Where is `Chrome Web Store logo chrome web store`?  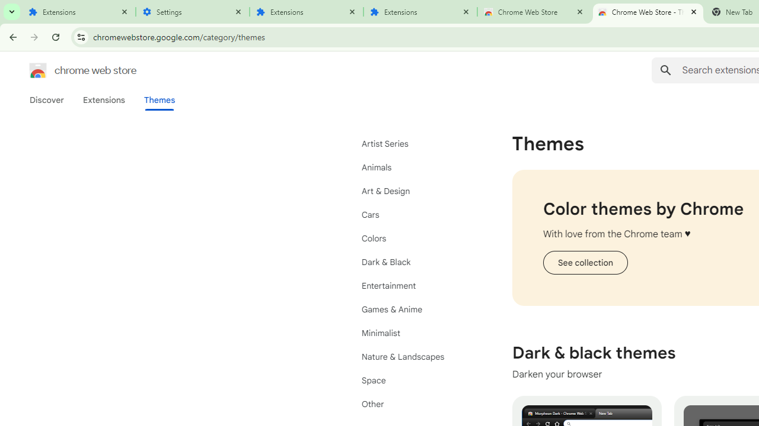 Chrome Web Store logo chrome web store is located at coordinates (70, 70).